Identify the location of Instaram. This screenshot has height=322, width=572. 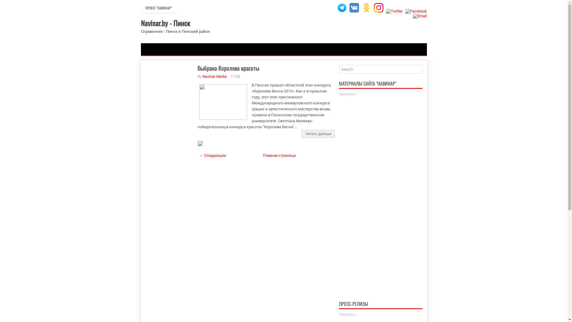
(378, 8).